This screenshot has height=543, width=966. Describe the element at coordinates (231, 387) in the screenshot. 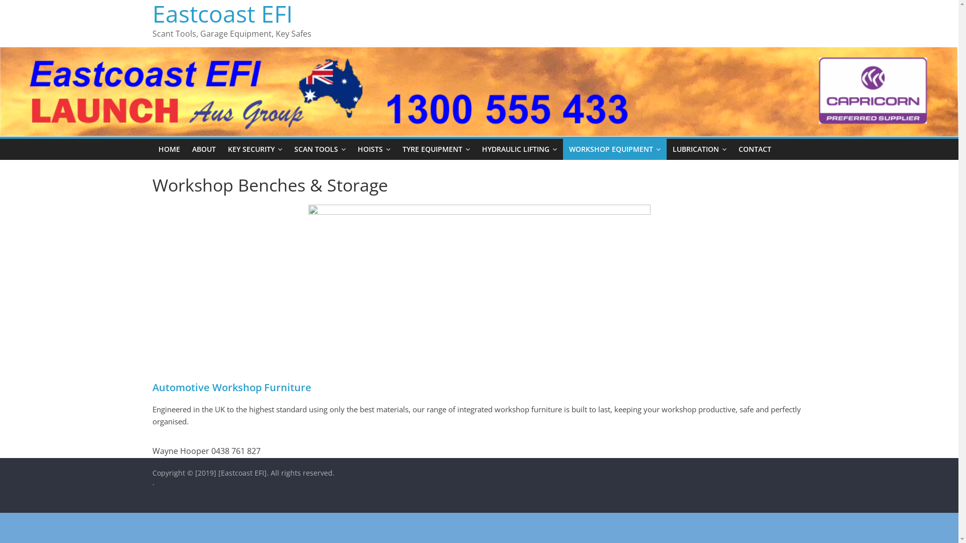

I see `Automotive Workshop Furniture` at that location.